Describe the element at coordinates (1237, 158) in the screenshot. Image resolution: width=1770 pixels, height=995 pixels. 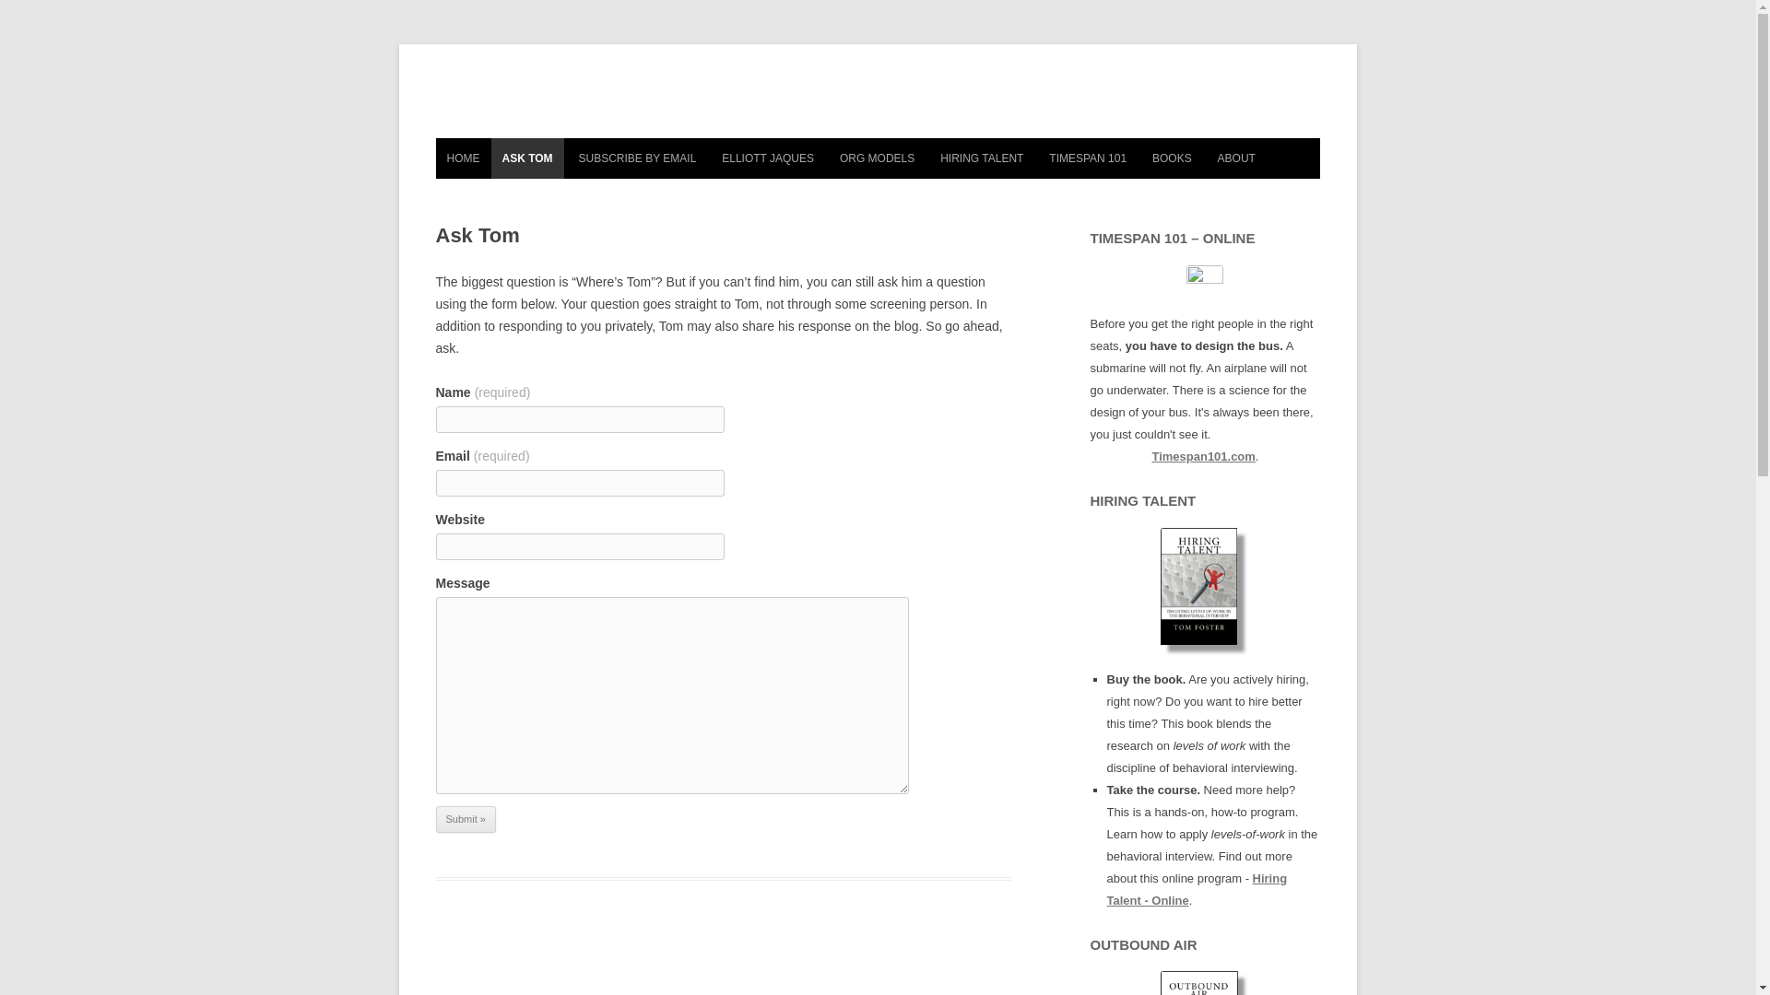
I see `ABOUT` at that location.